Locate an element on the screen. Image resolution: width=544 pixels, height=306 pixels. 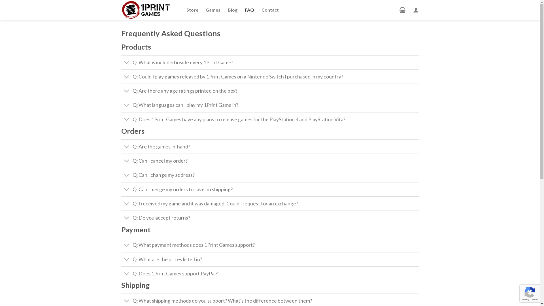
Q: Can I cancel my order? is located at coordinates (270, 161).